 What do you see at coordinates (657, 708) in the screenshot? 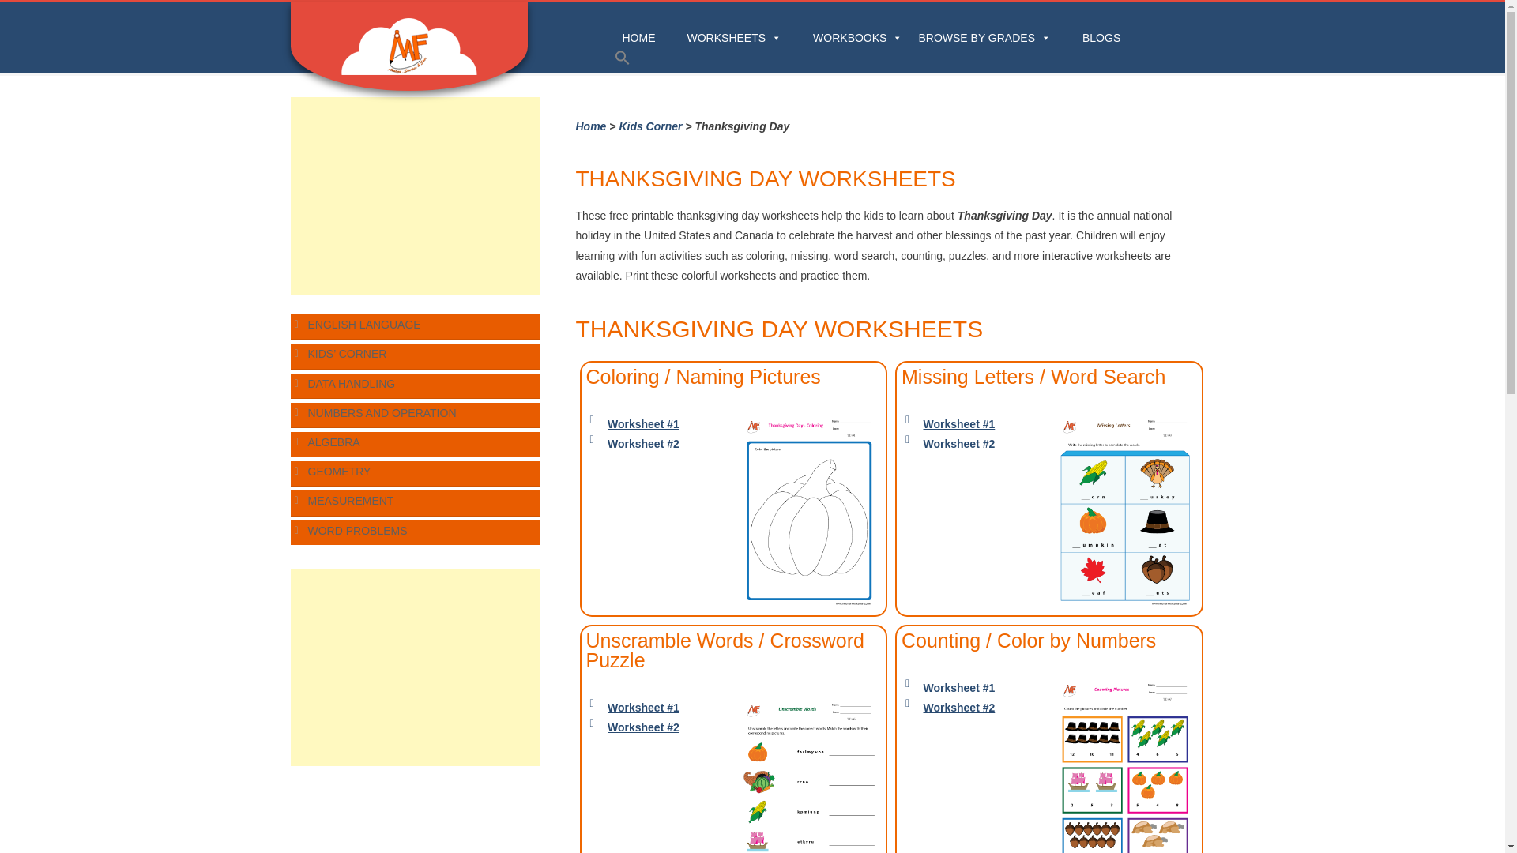
I see `Download Thanksgiving Day Worksheets` at bounding box center [657, 708].